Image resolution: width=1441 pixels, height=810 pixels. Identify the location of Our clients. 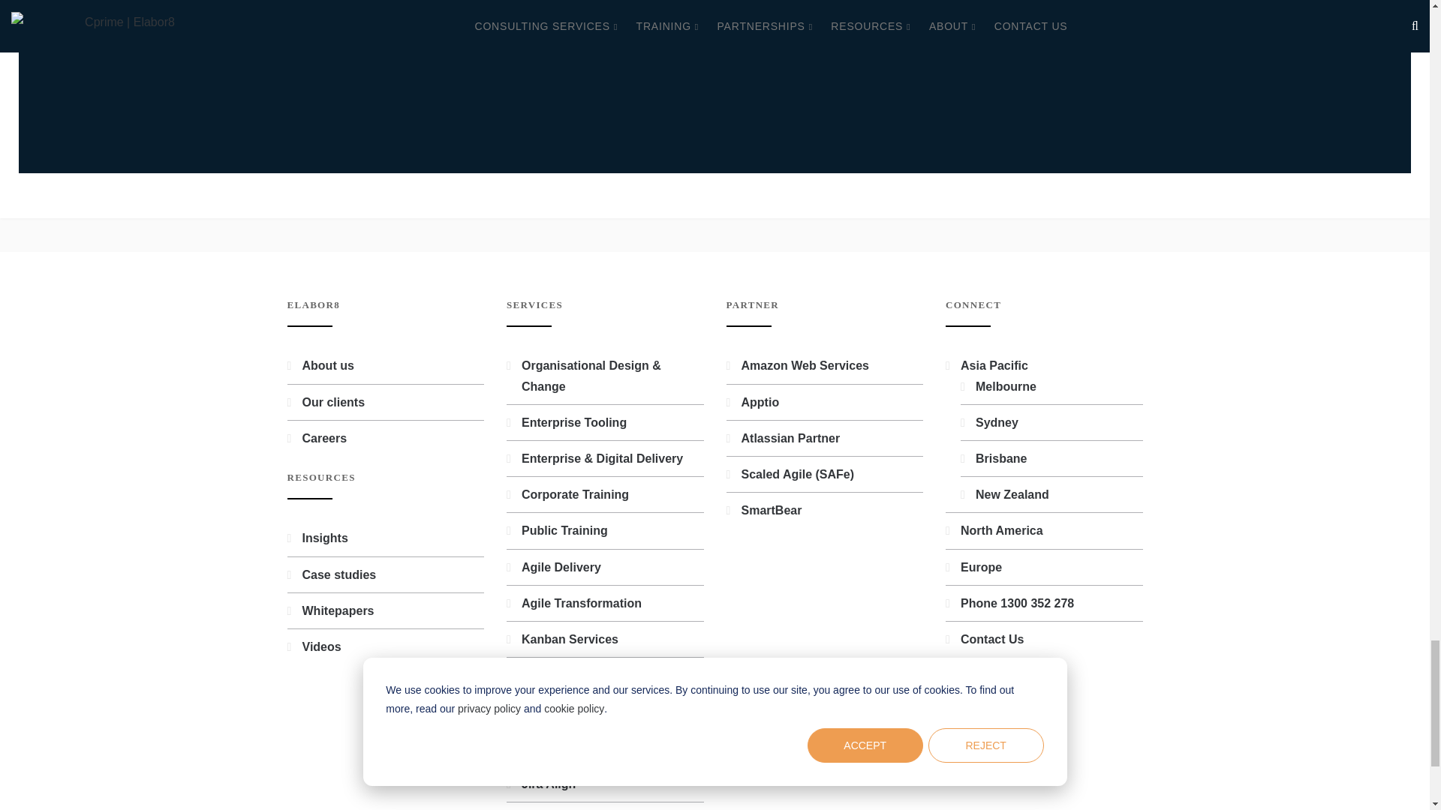
(332, 402).